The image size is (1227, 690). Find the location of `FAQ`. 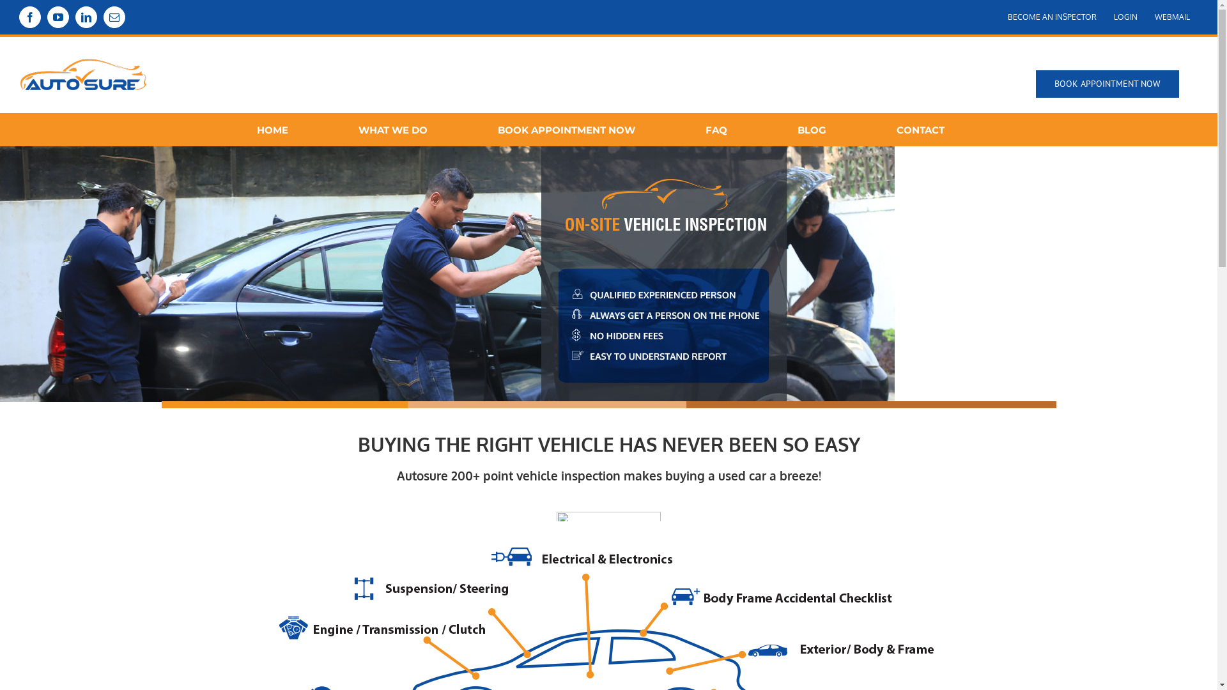

FAQ is located at coordinates (717, 130).